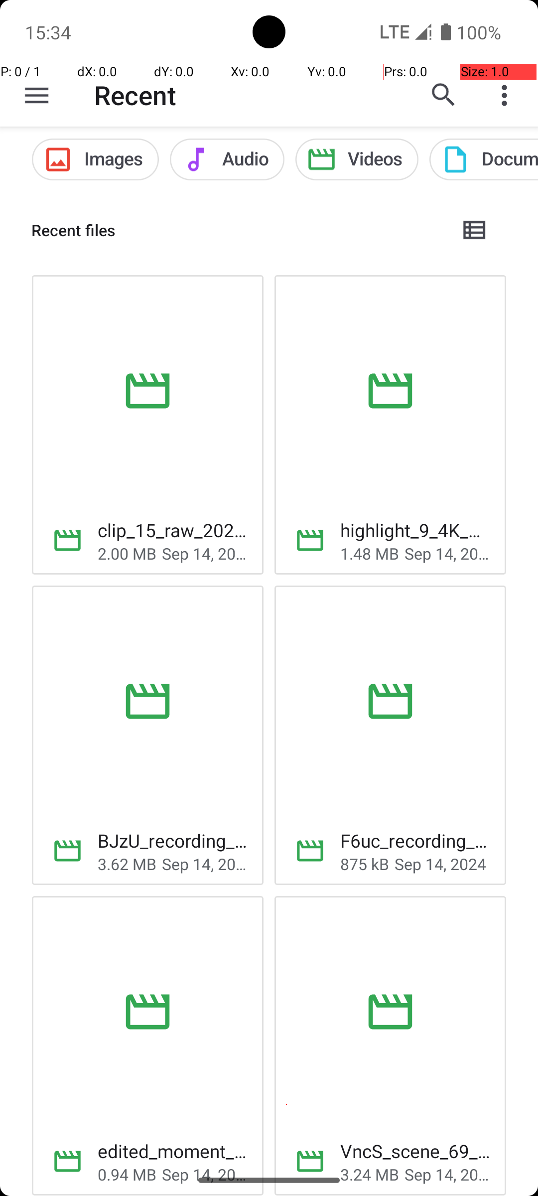  What do you see at coordinates (127, 553) in the screenshot?
I see `2.00 MB` at bounding box center [127, 553].